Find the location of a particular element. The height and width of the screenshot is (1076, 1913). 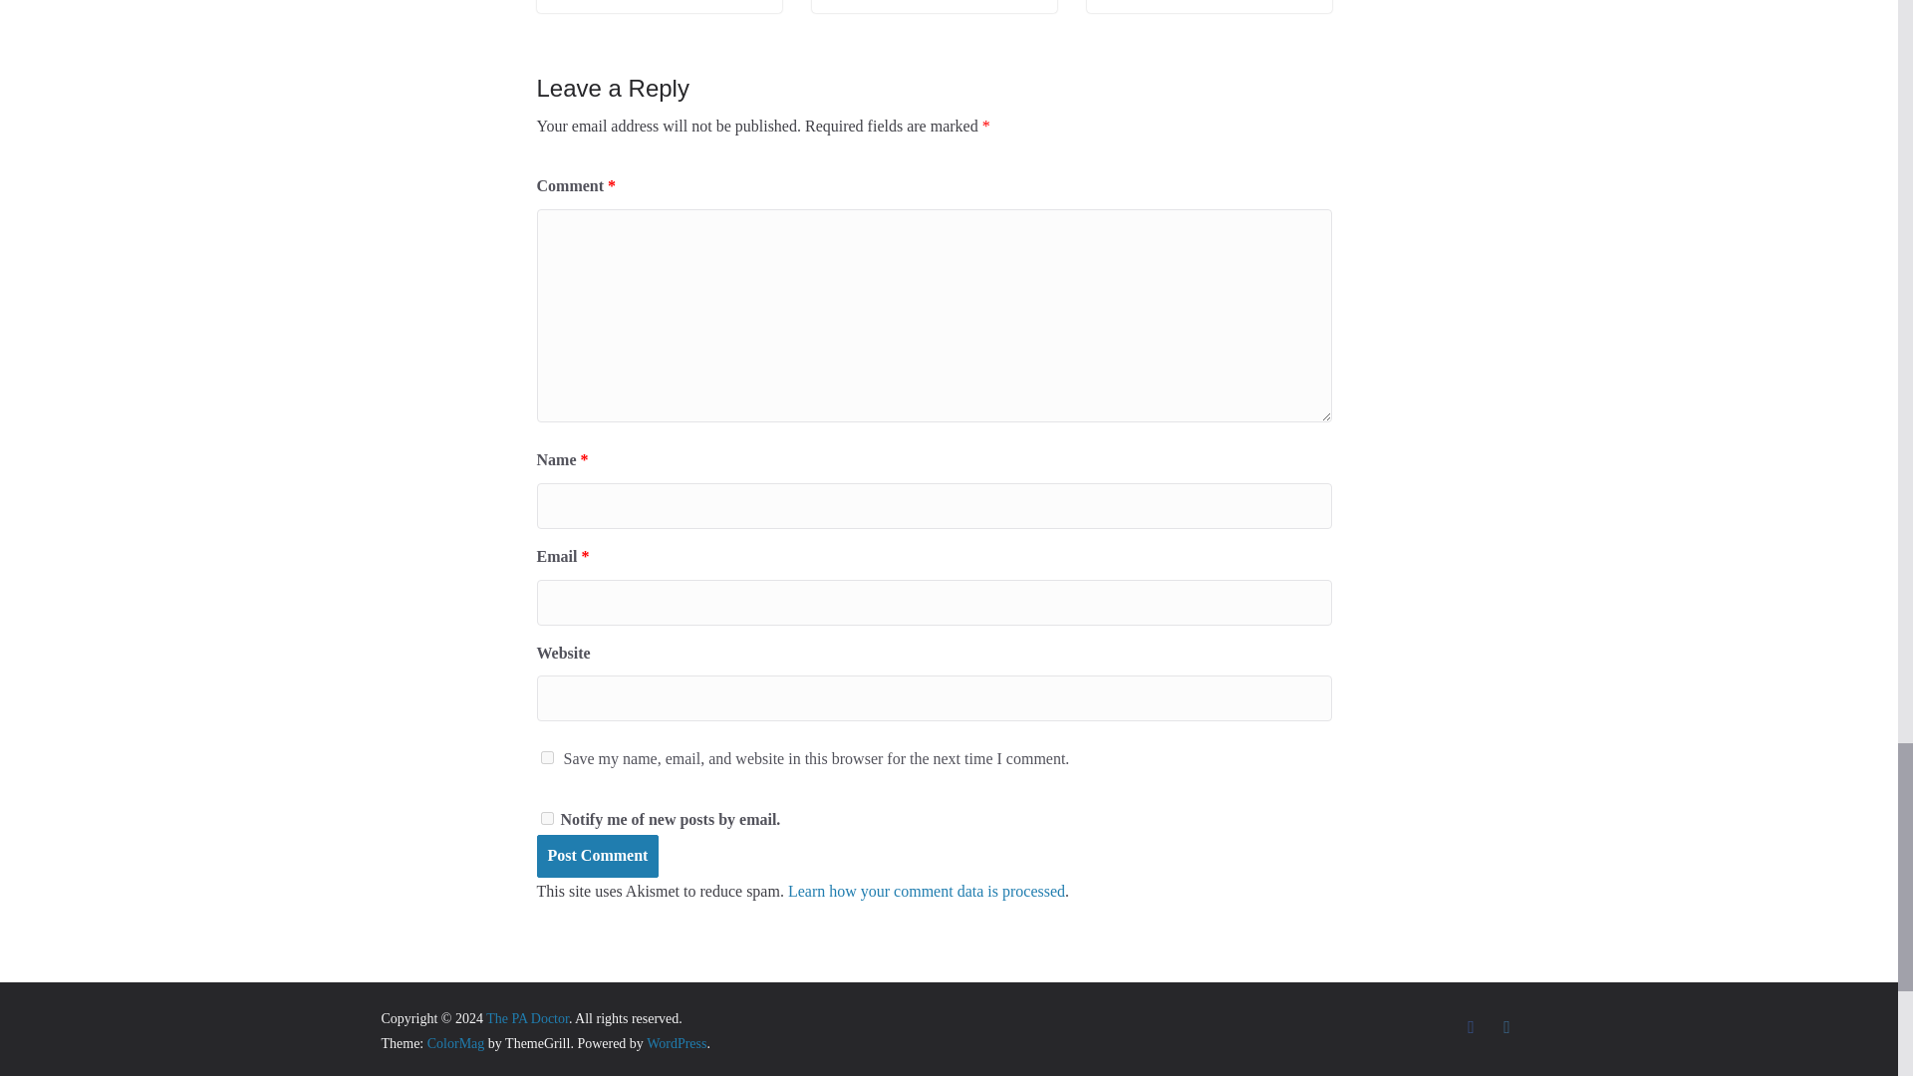

subscribe is located at coordinates (546, 819).